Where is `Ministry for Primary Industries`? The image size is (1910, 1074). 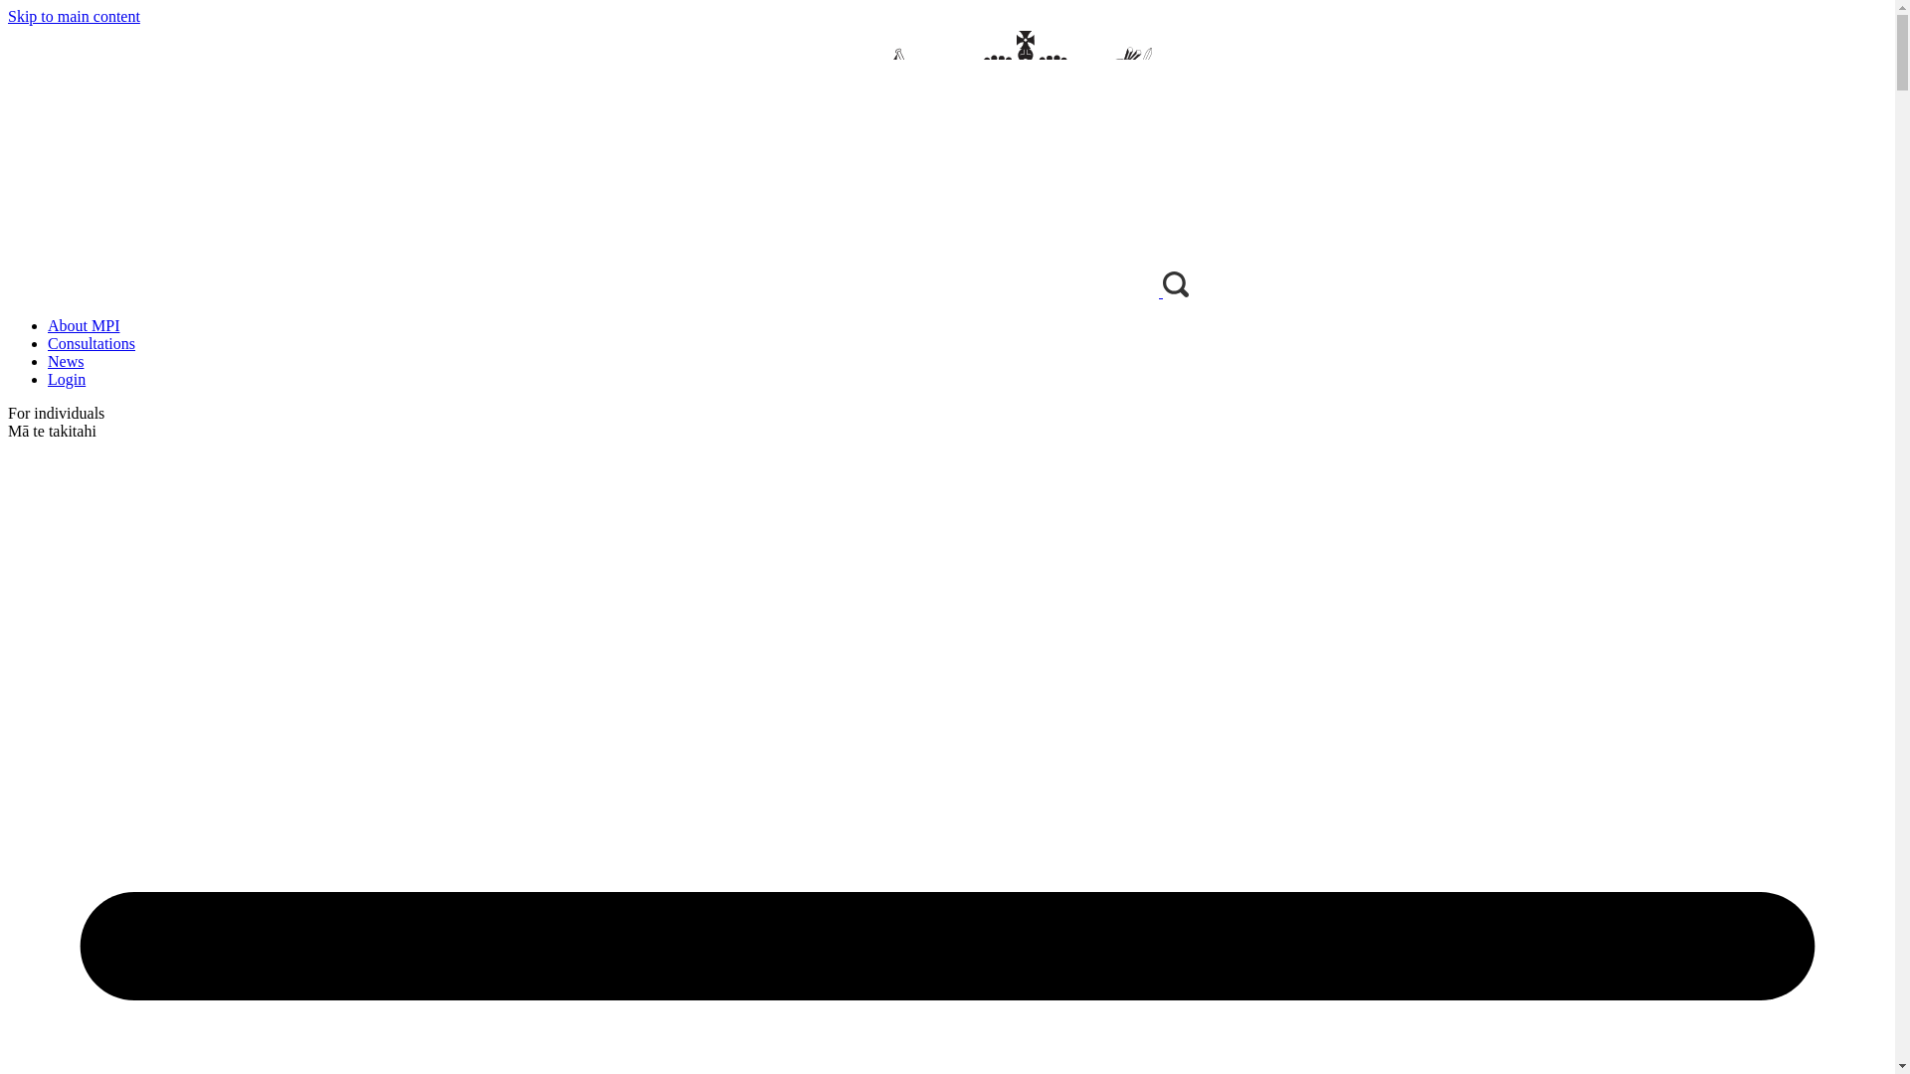
Ministry for Primary Industries is located at coordinates (585, 292).